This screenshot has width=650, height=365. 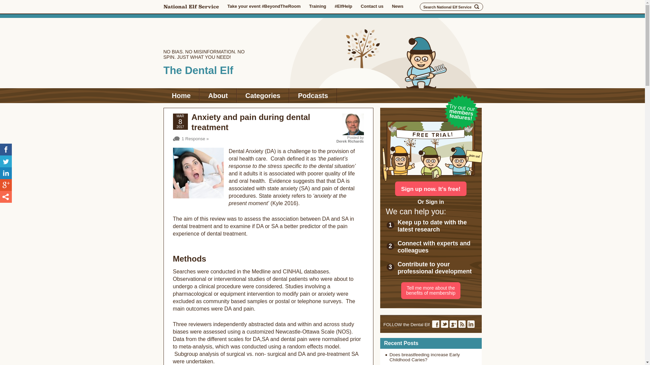 What do you see at coordinates (6, 161) in the screenshot?
I see `Tweet this on Twitter` at bounding box center [6, 161].